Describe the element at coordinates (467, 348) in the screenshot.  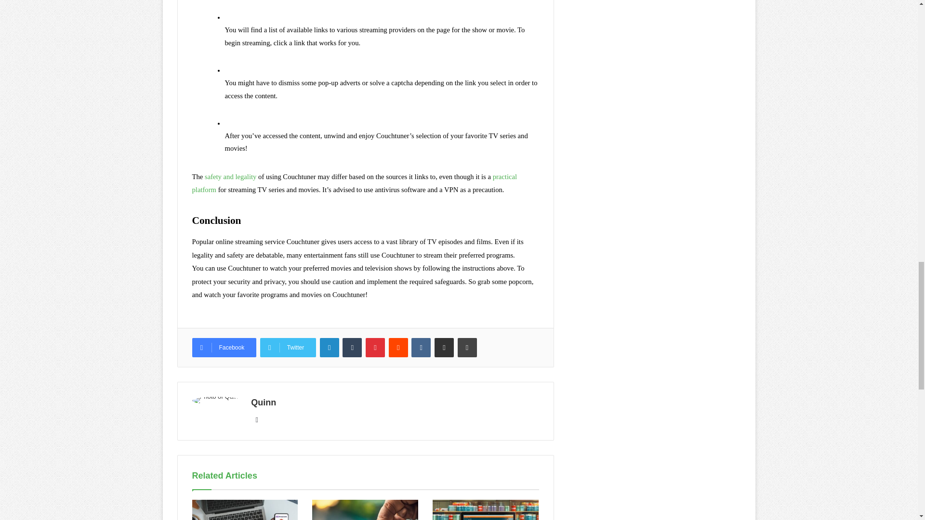
I see `Print` at that location.